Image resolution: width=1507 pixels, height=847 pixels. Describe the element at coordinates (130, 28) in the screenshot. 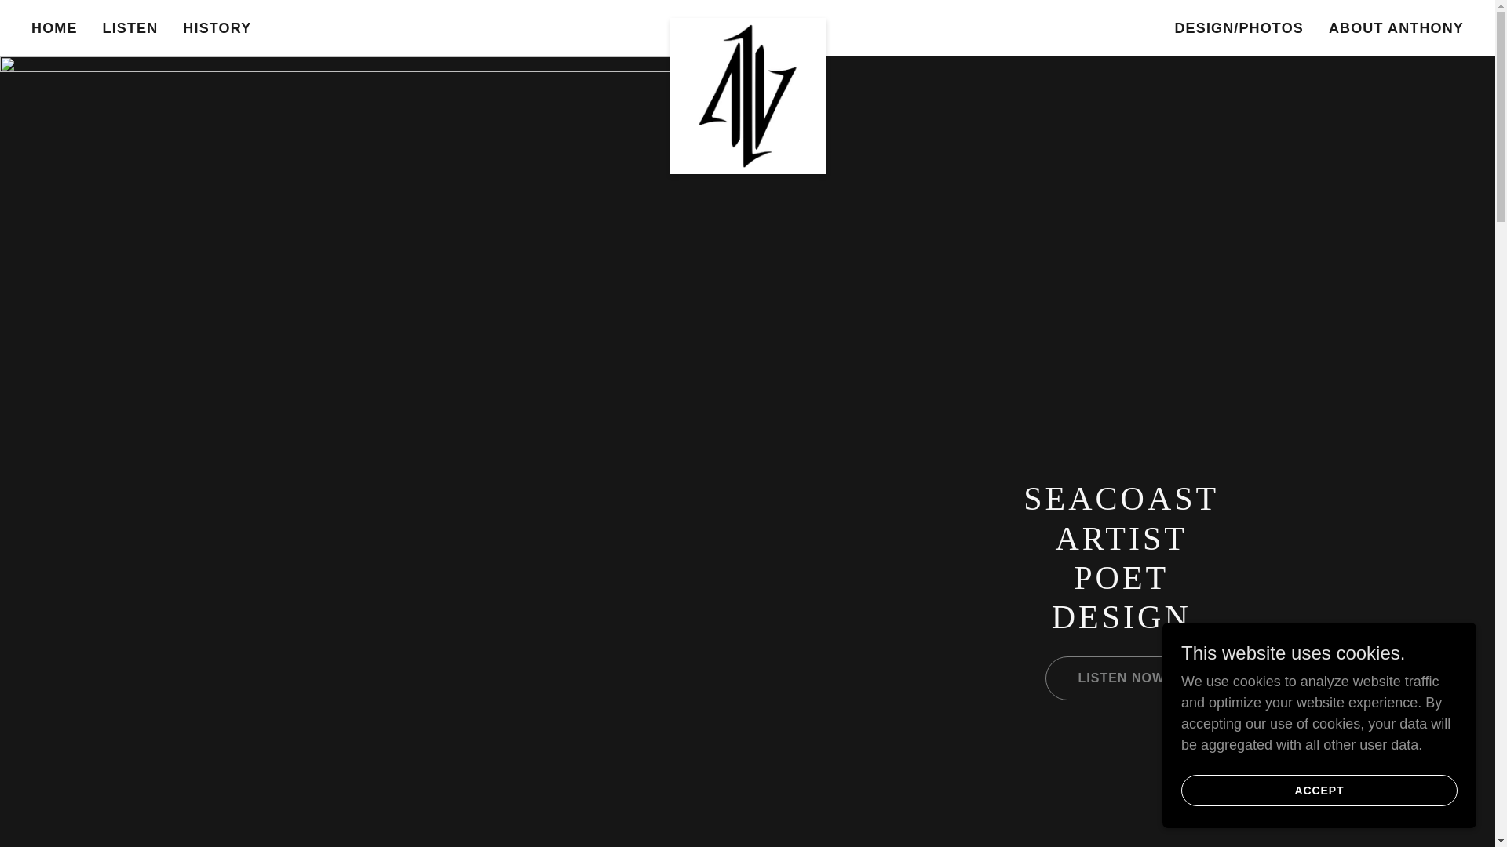

I see `LISTEN` at that location.